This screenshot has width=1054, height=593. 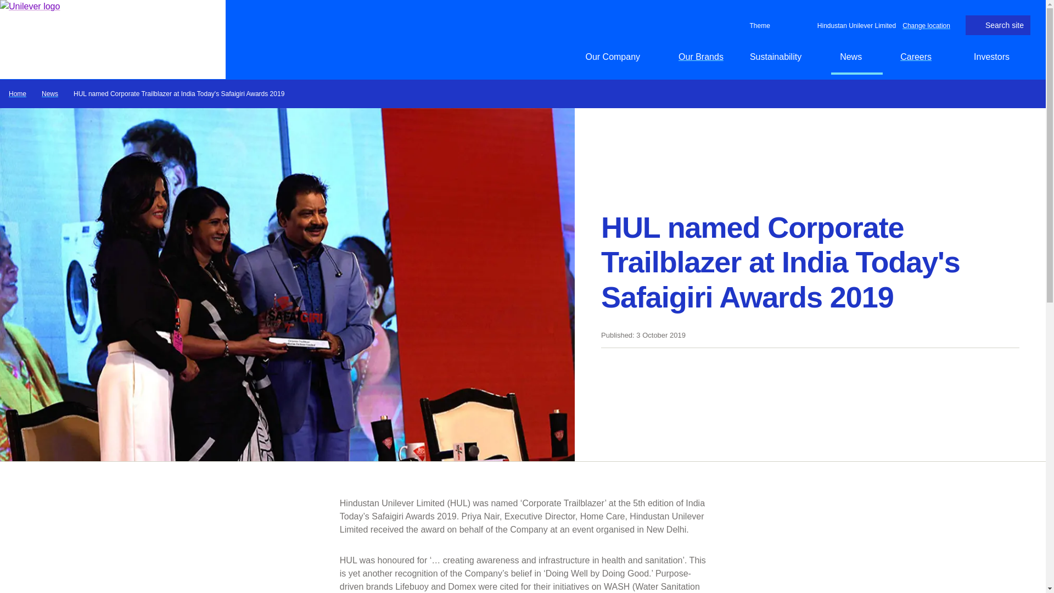 I want to click on News, so click(x=857, y=57).